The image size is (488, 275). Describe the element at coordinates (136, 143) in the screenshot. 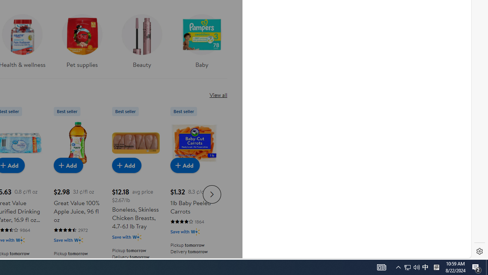

I see `Boneless, Skinless Chicken Breasts, 4.7-6.1 lb Tray` at that location.